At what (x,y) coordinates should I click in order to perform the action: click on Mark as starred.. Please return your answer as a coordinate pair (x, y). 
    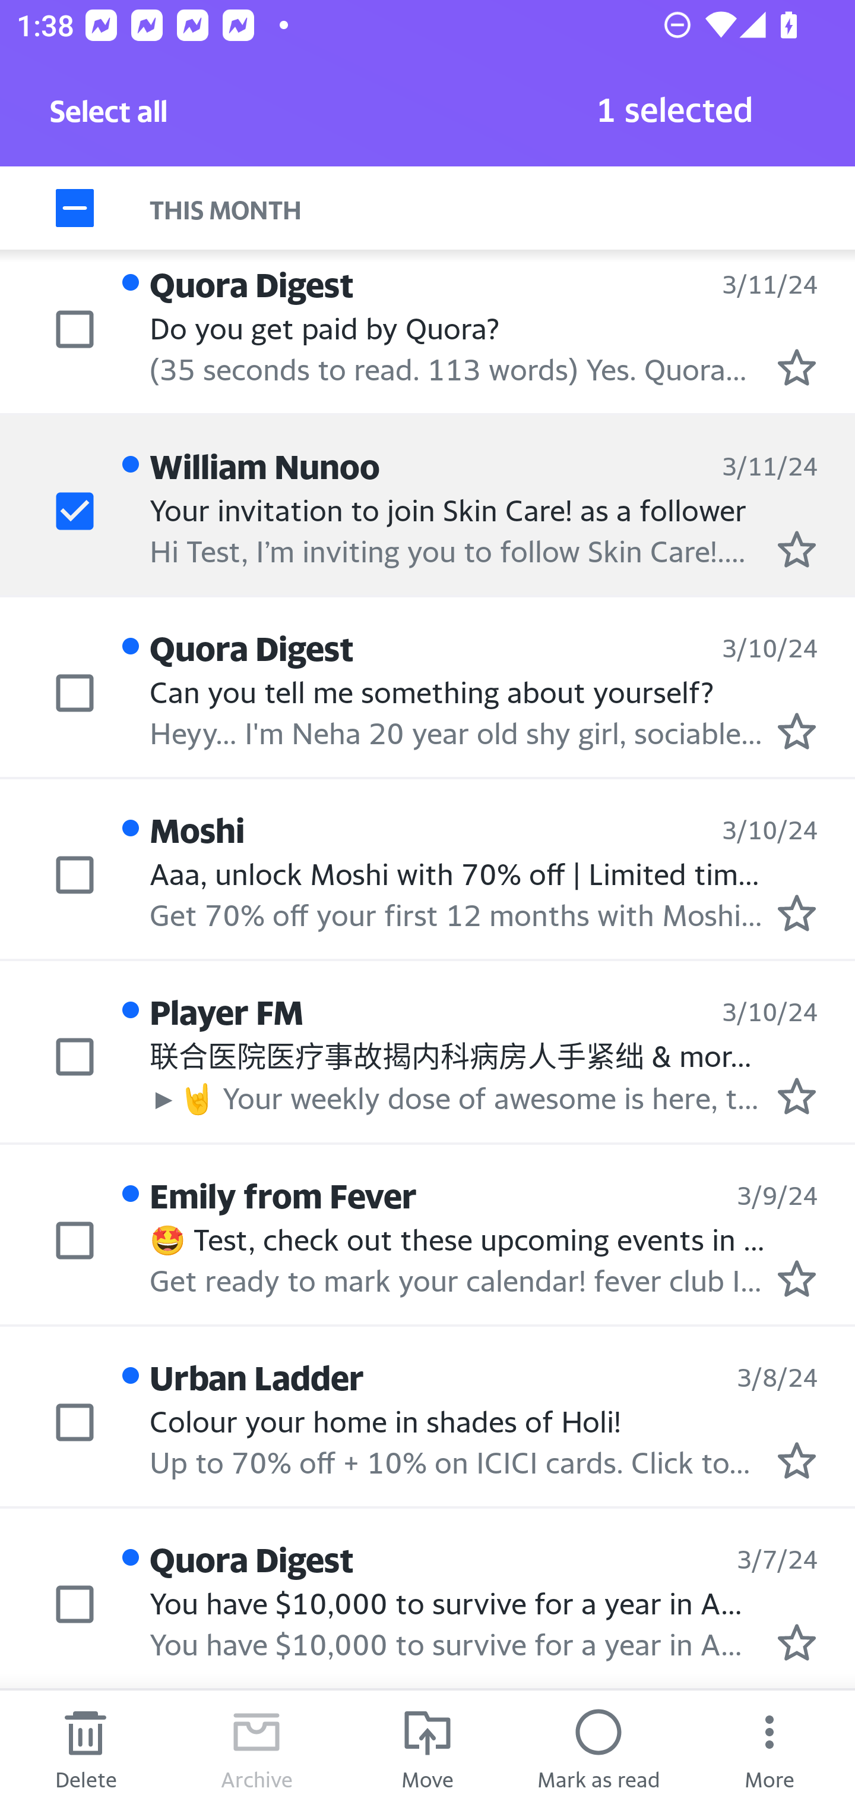
    Looking at the image, I should click on (797, 731).